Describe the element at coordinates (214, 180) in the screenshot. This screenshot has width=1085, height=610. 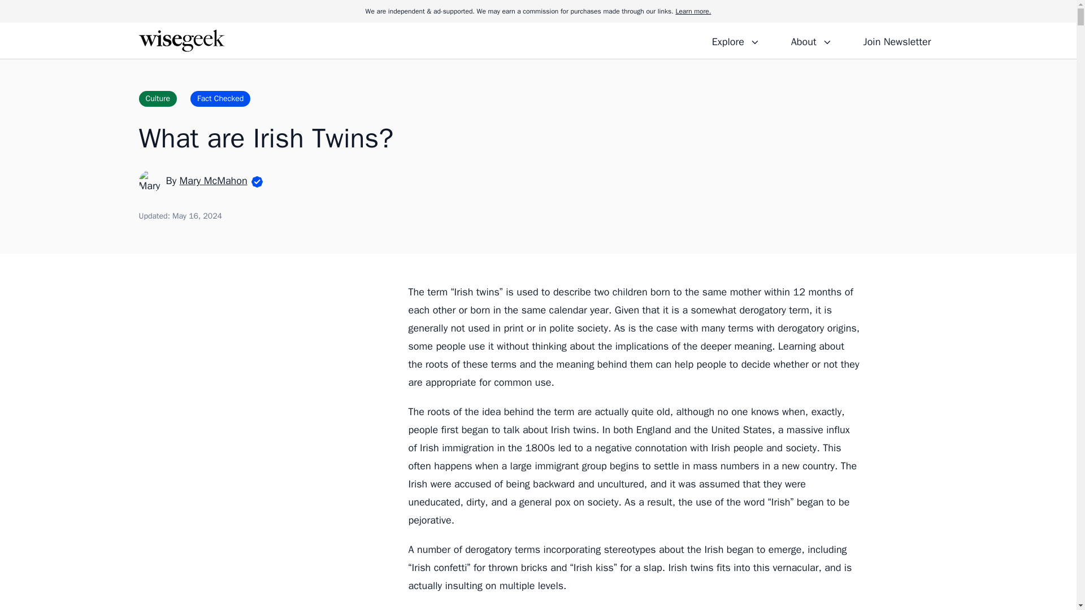
I see `Mary McMahon` at that location.